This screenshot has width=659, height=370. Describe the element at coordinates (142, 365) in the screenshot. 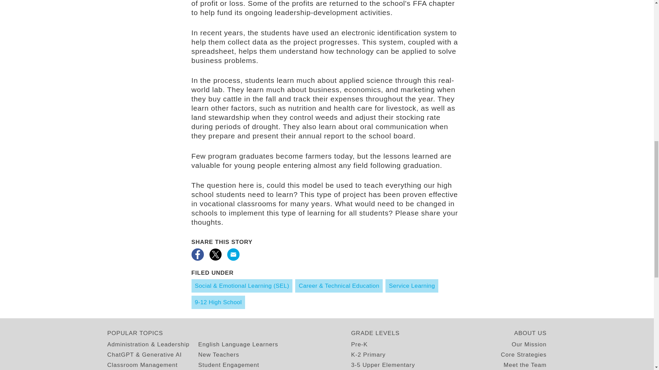

I see `Classroom Management` at that location.